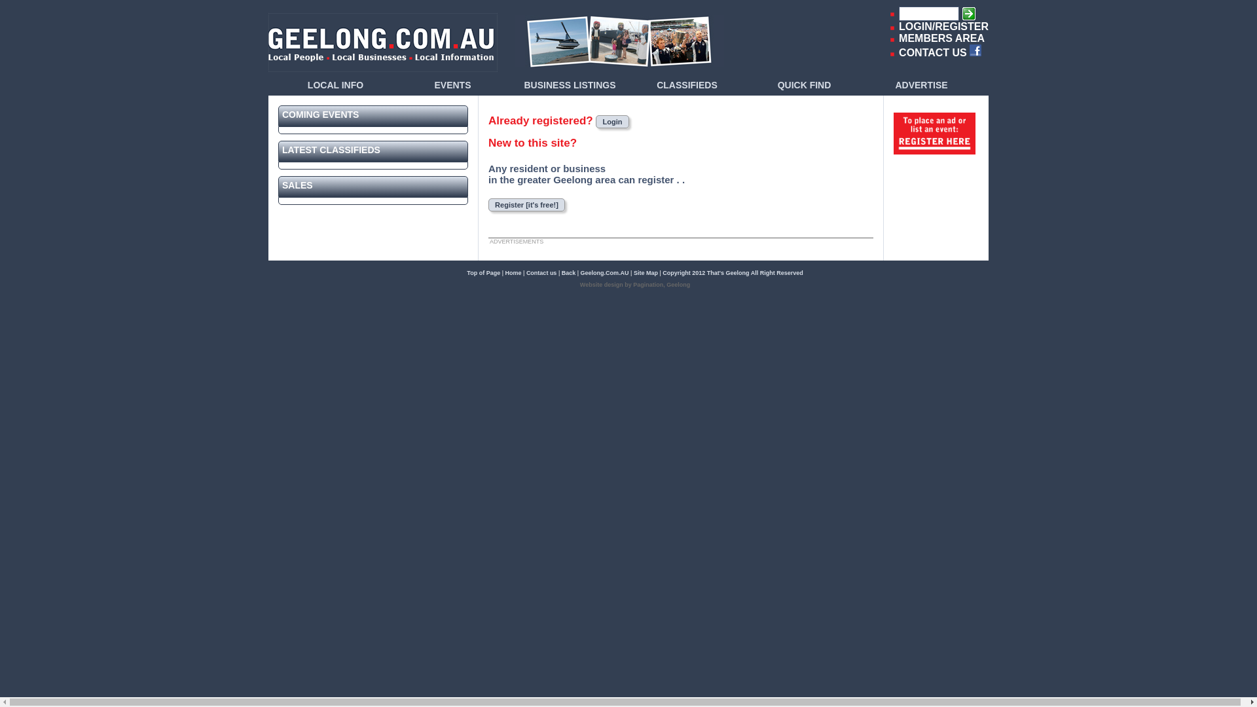  Describe the element at coordinates (612, 122) in the screenshot. I see `  Login  ` at that location.